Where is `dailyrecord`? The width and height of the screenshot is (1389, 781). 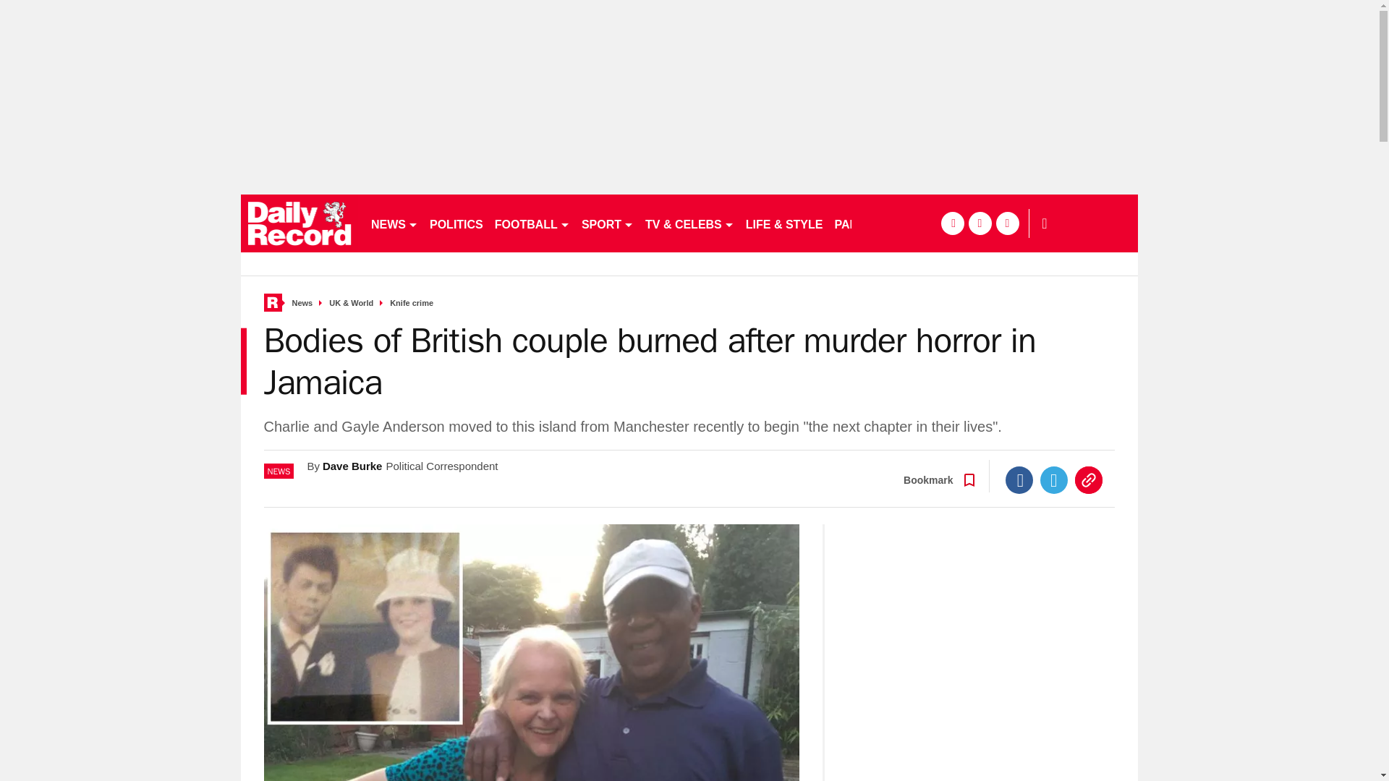 dailyrecord is located at coordinates (300, 223).